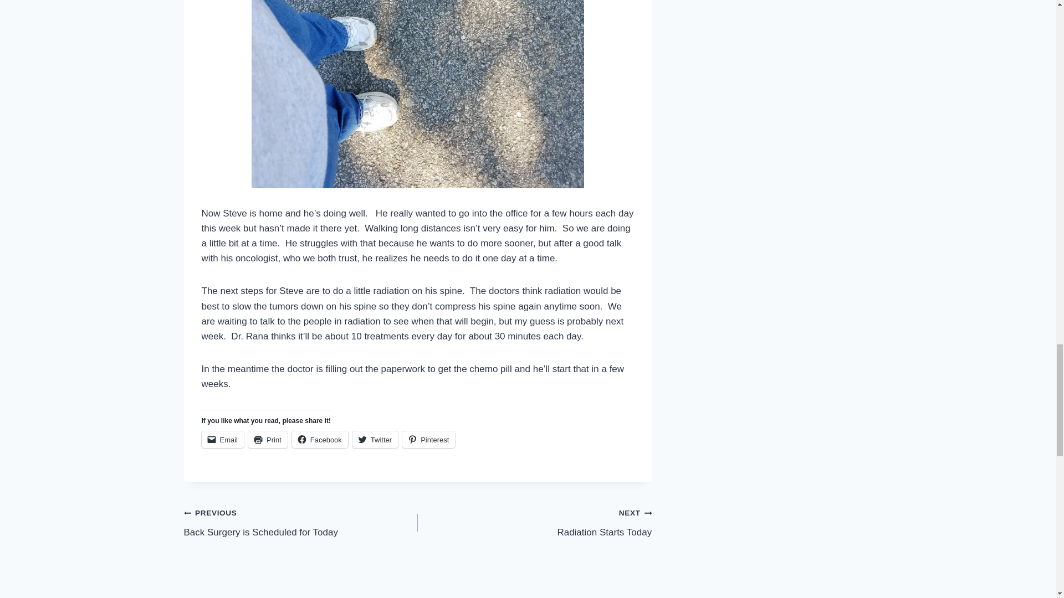 The height and width of the screenshot is (598, 1064). Describe the element at coordinates (319, 439) in the screenshot. I see `Facebook` at that location.